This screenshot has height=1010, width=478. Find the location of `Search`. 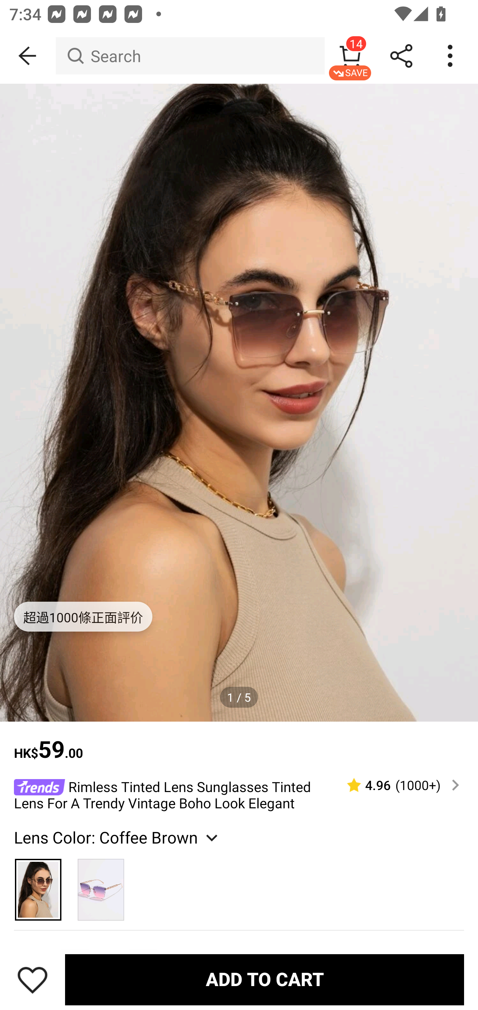

Search is located at coordinates (190, 56).